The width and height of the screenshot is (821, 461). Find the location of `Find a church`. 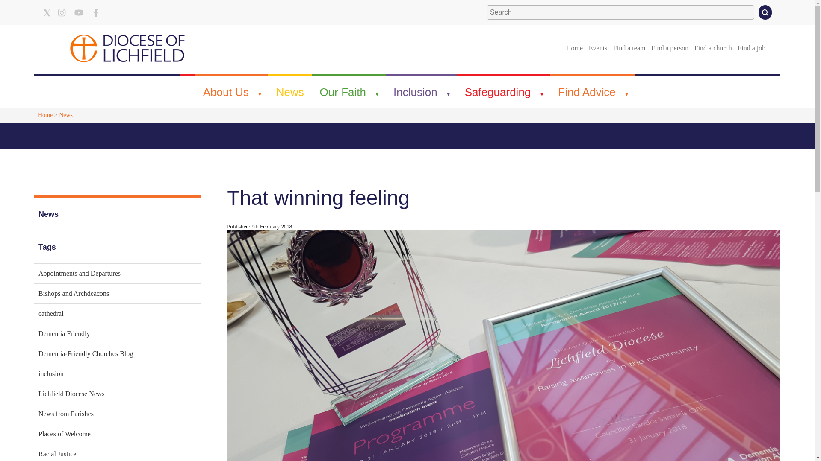

Find a church is located at coordinates (713, 48).